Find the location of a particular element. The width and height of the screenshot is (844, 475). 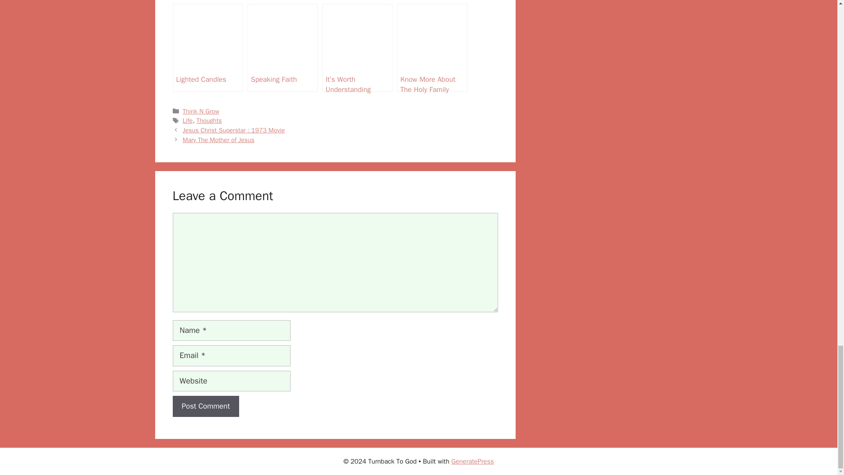

Jesus Christ Superstar : 1973 Movie is located at coordinates (234, 130).